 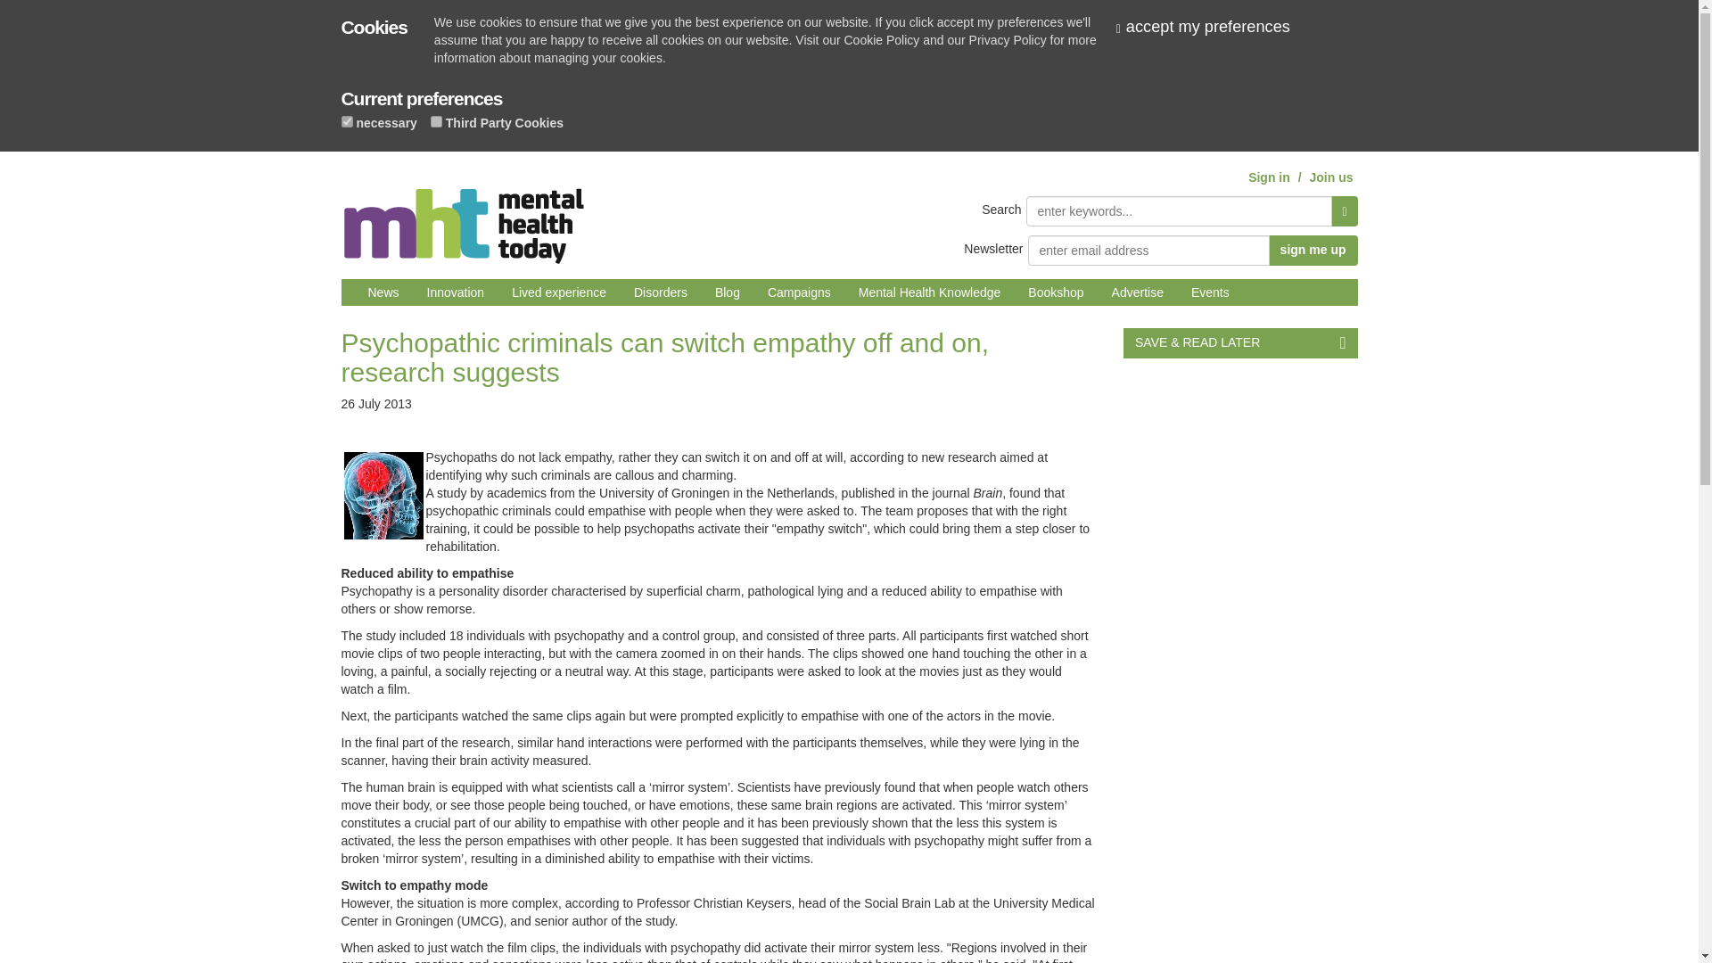 What do you see at coordinates (383, 292) in the screenshot?
I see `News` at bounding box center [383, 292].